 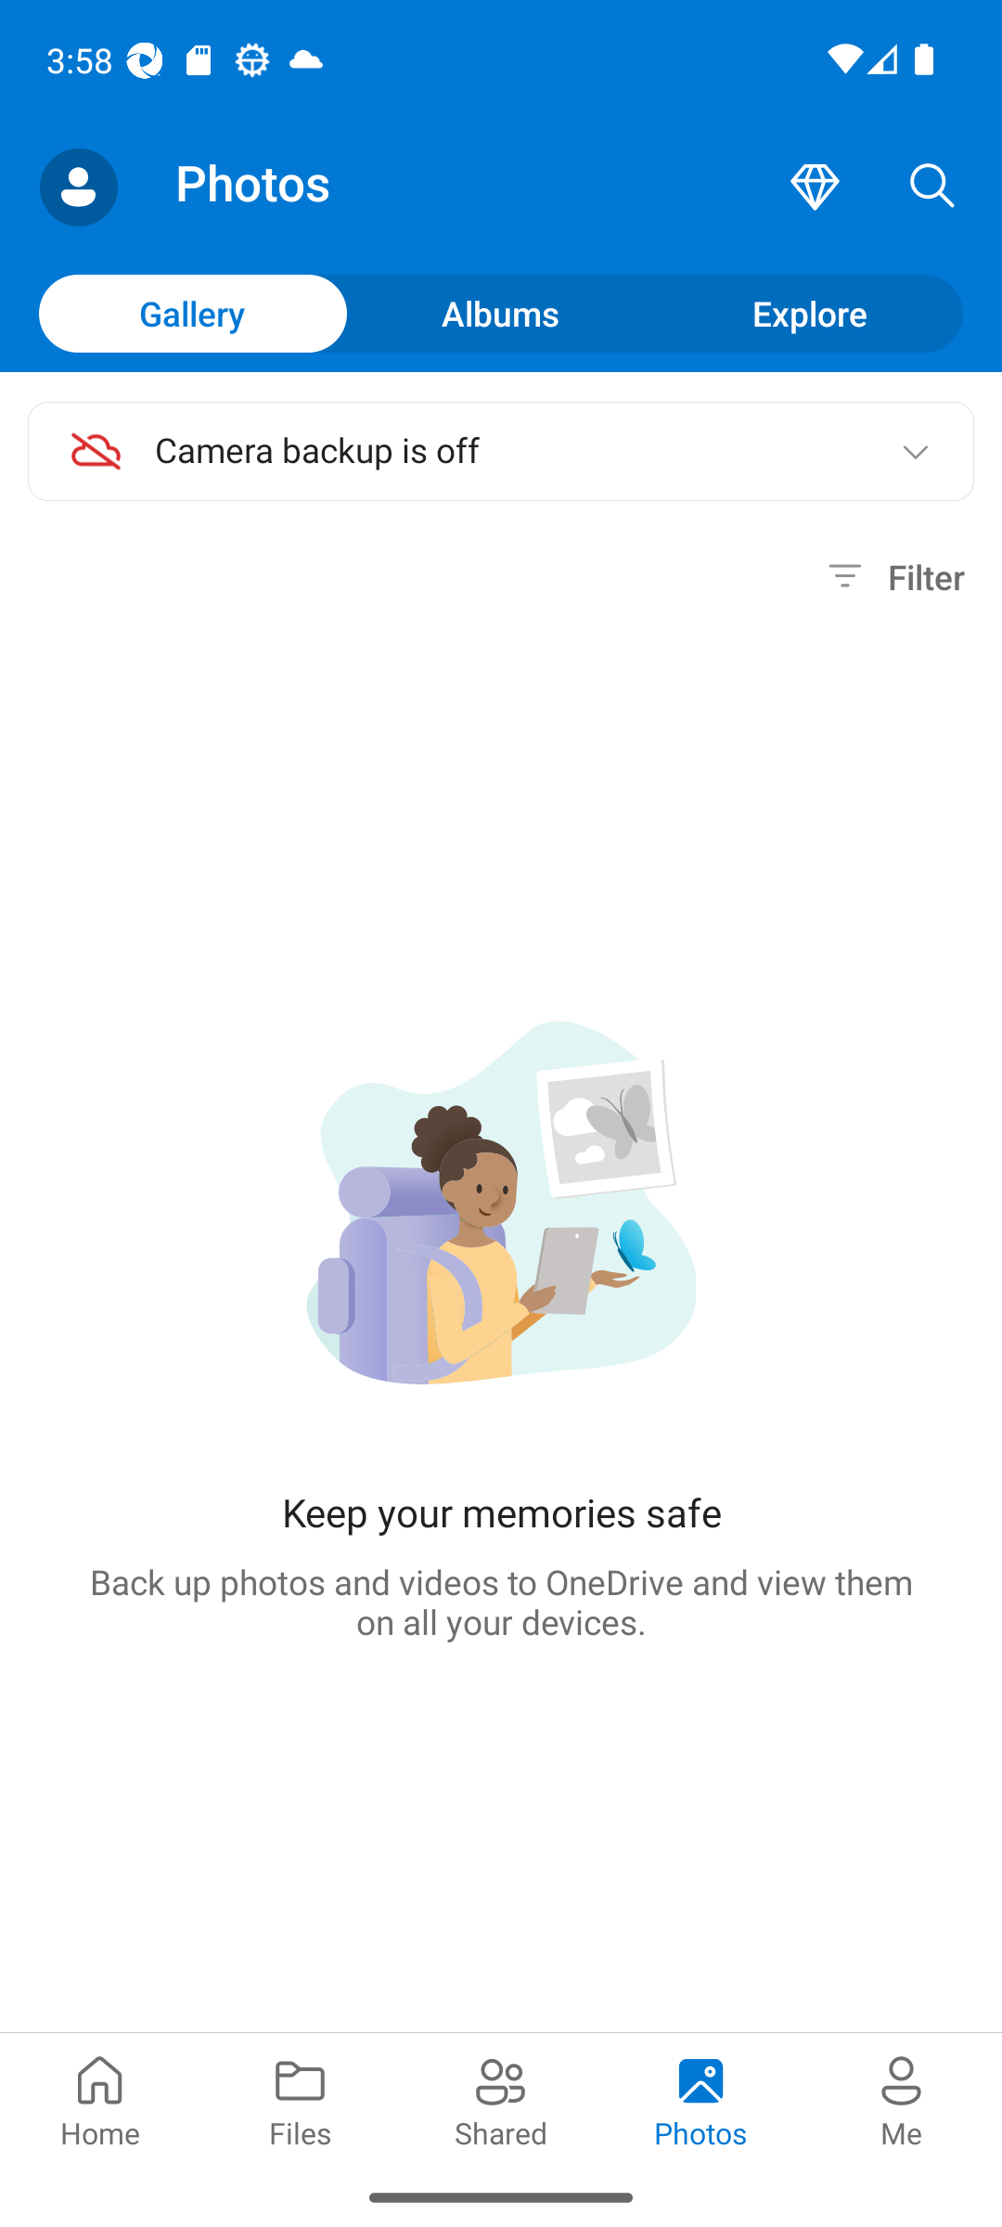 What do you see at coordinates (100, 2099) in the screenshot?
I see `Home pivot Home` at bounding box center [100, 2099].